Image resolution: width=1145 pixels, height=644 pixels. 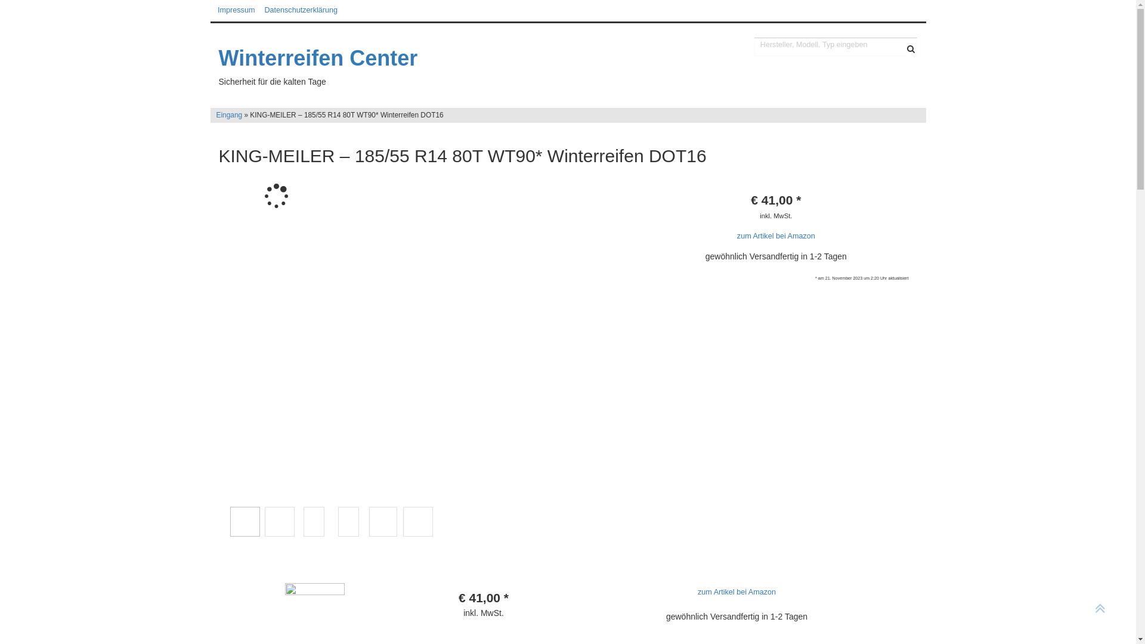 I want to click on Eingang, so click(x=229, y=115).